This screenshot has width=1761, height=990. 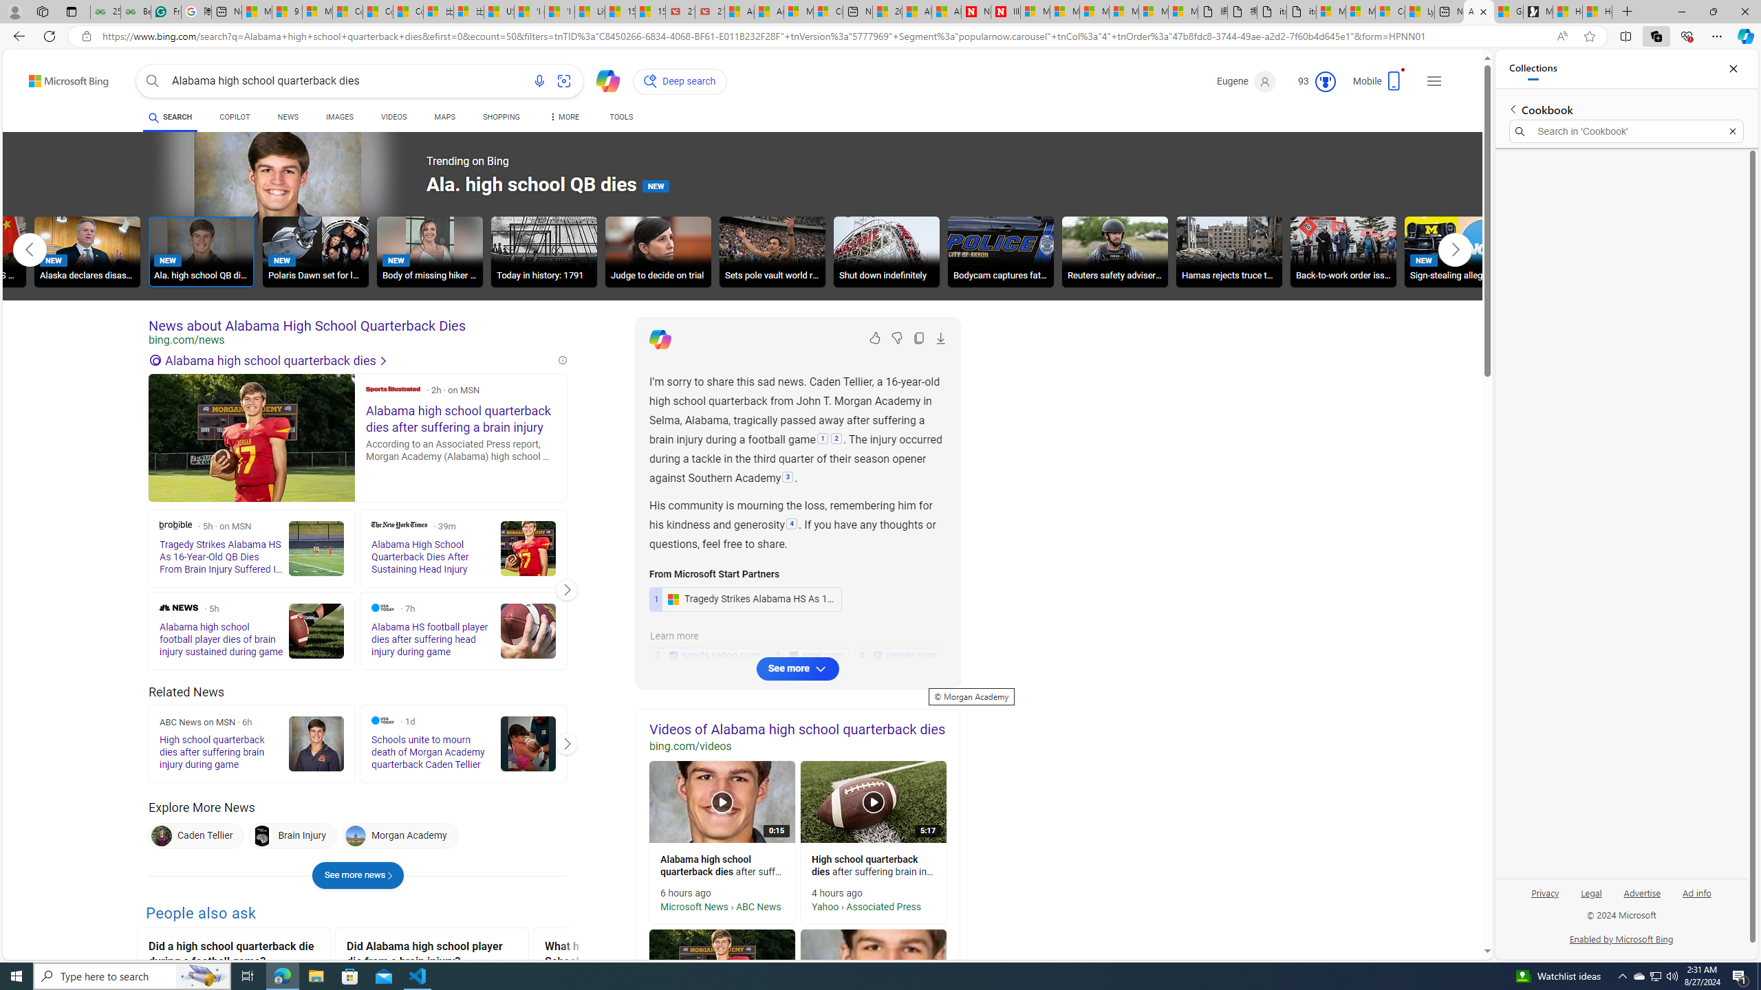 What do you see at coordinates (431, 186) in the screenshot?
I see `Trending on Bing Ala. high school QB dies NEW` at bounding box center [431, 186].